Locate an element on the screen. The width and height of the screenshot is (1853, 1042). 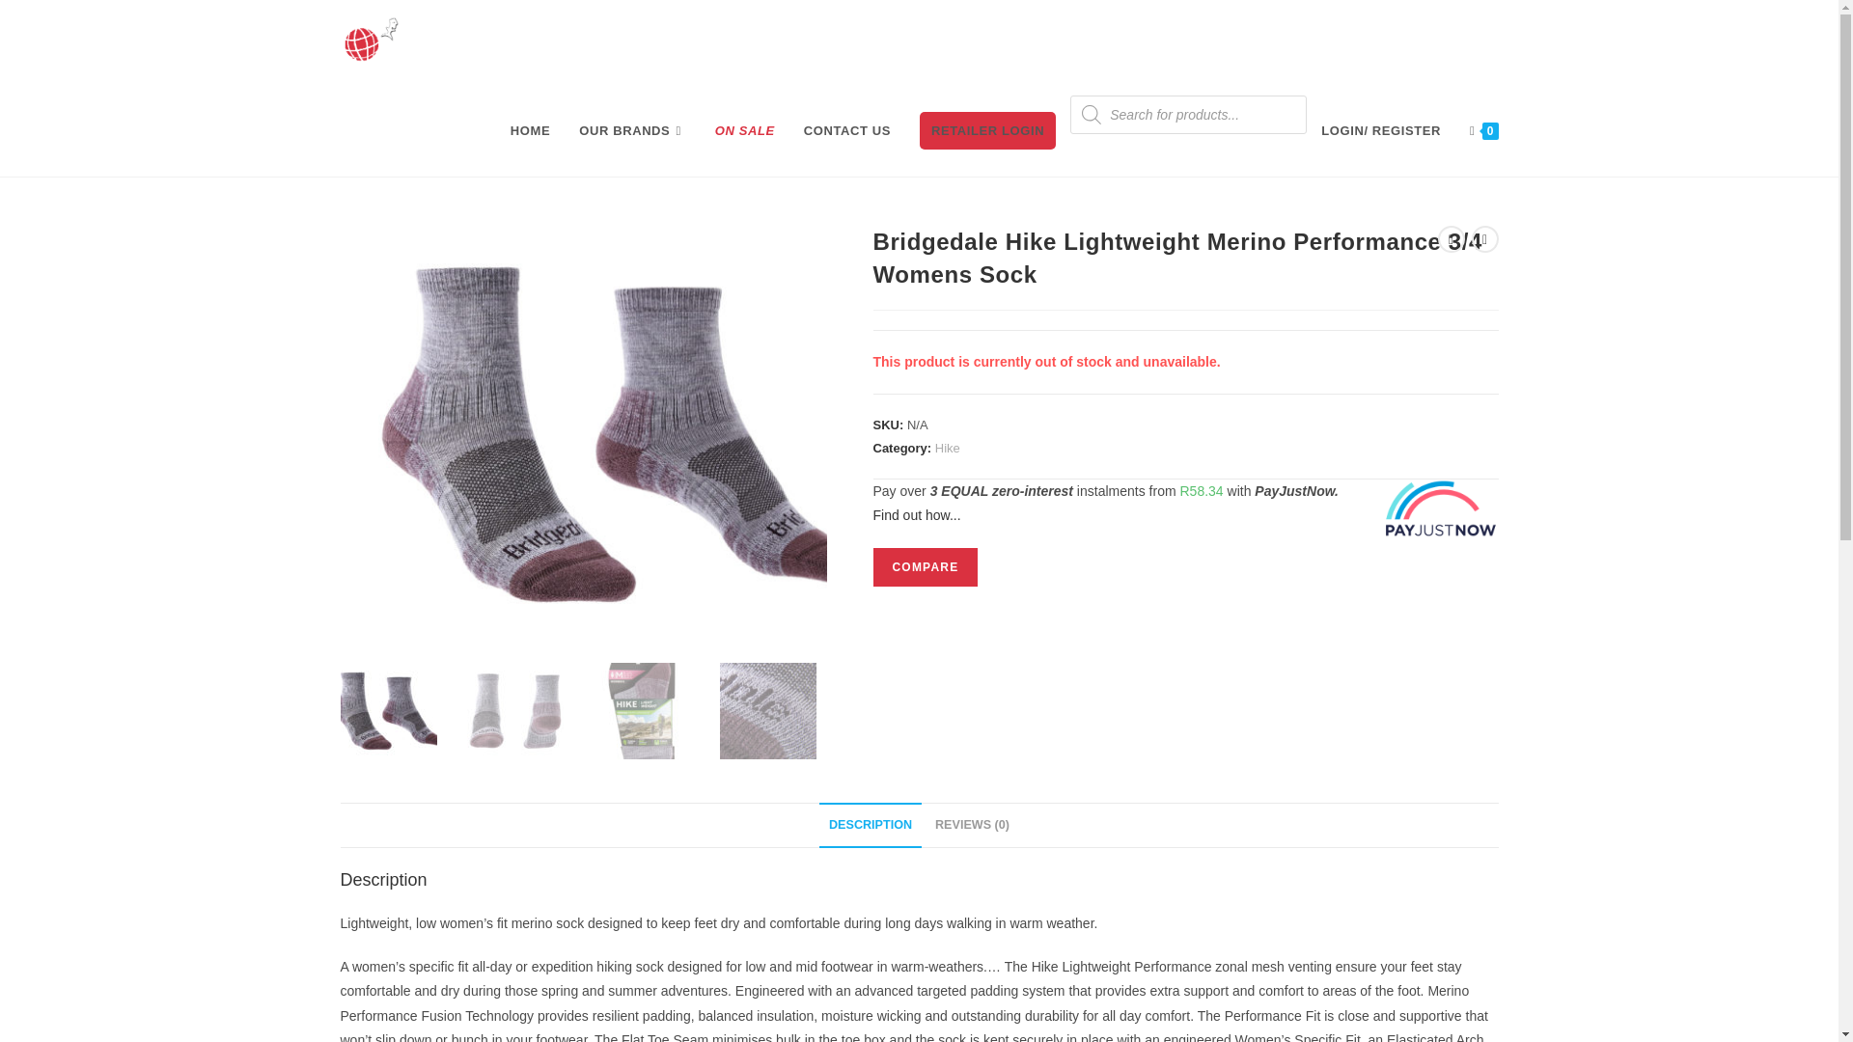
HOME is located at coordinates (531, 131).